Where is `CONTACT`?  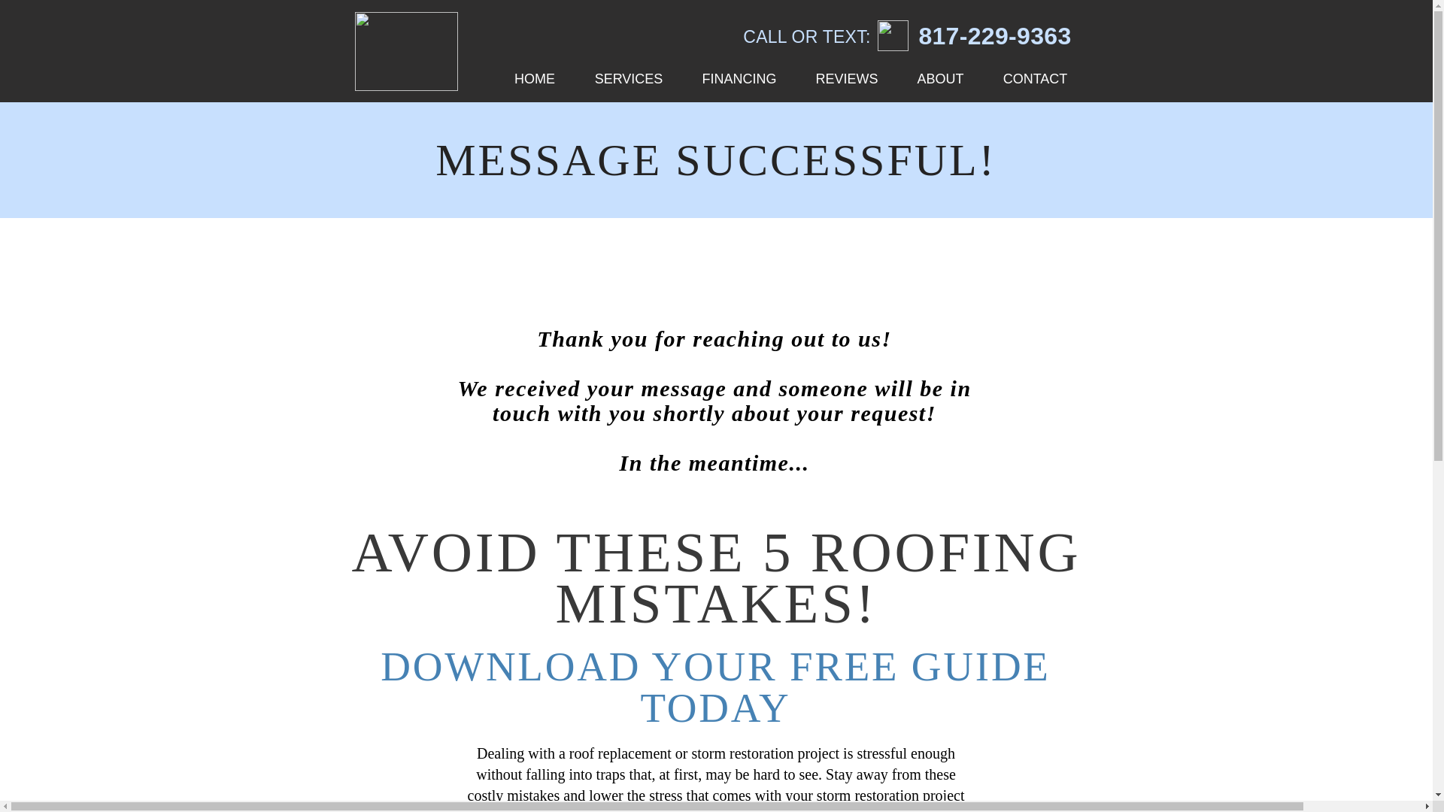 CONTACT is located at coordinates (1035, 78).